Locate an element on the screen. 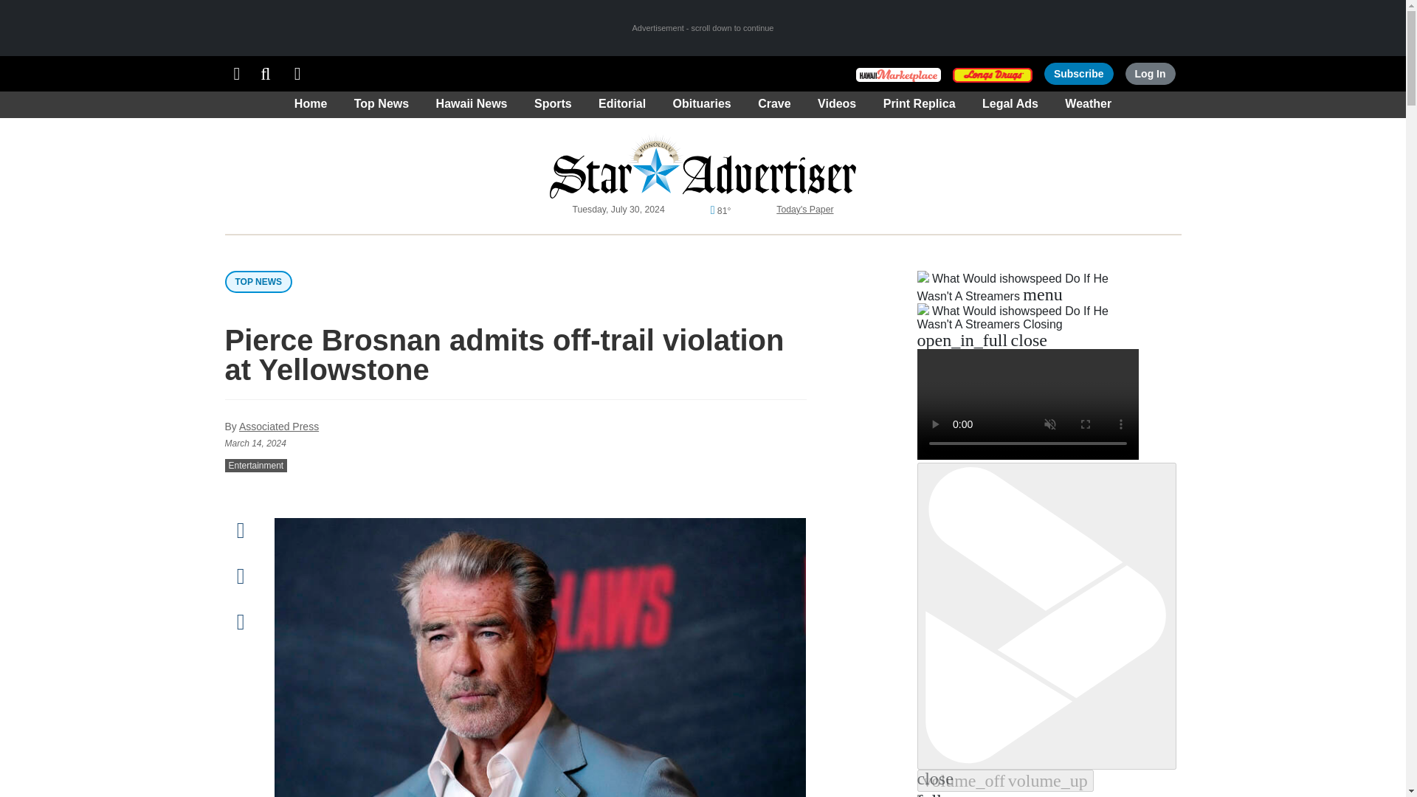 The image size is (1417, 797). See more stories by Associated Press is located at coordinates (279, 427).